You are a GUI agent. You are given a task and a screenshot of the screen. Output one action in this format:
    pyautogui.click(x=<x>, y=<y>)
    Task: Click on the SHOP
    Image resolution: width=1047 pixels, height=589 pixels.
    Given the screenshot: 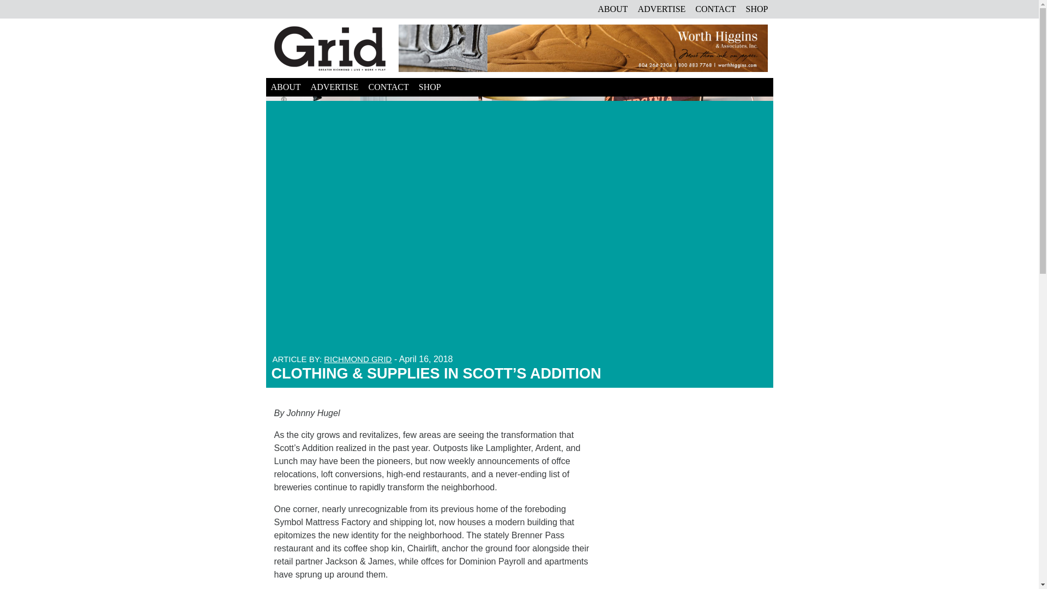 What is the action you would take?
    pyautogui.click(x=430, y=87)
    